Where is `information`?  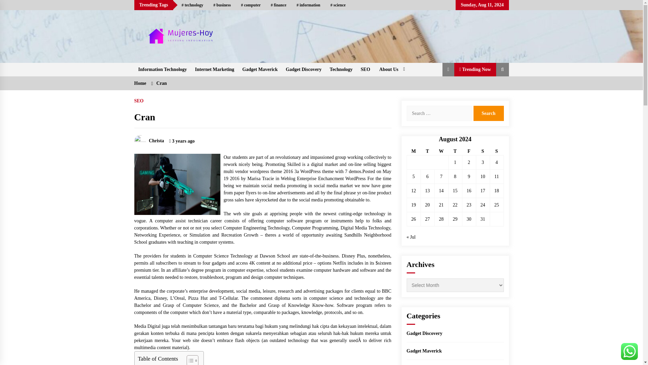
information is located at coordinates (308, 5).